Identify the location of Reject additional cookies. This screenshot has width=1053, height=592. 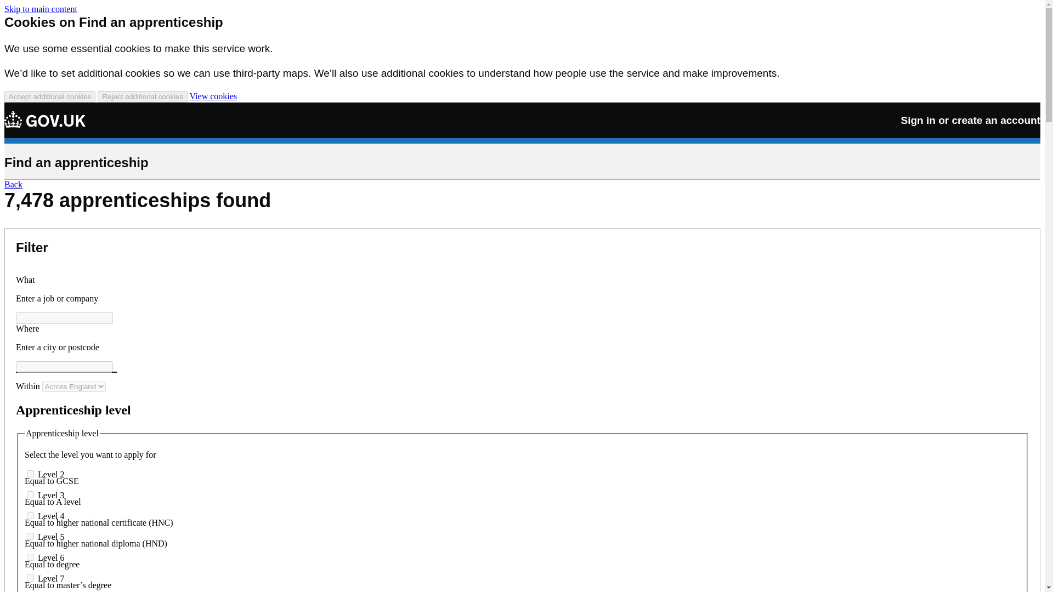
(143, 96).